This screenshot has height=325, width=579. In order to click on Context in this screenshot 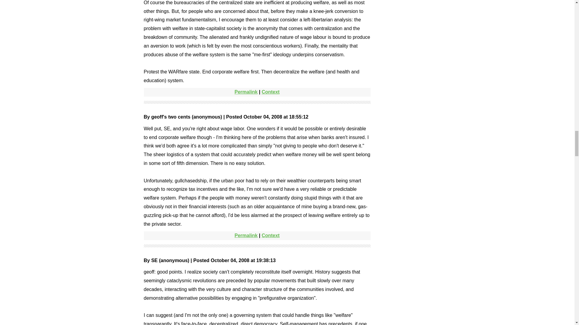, I will do `click(271, 92)`.